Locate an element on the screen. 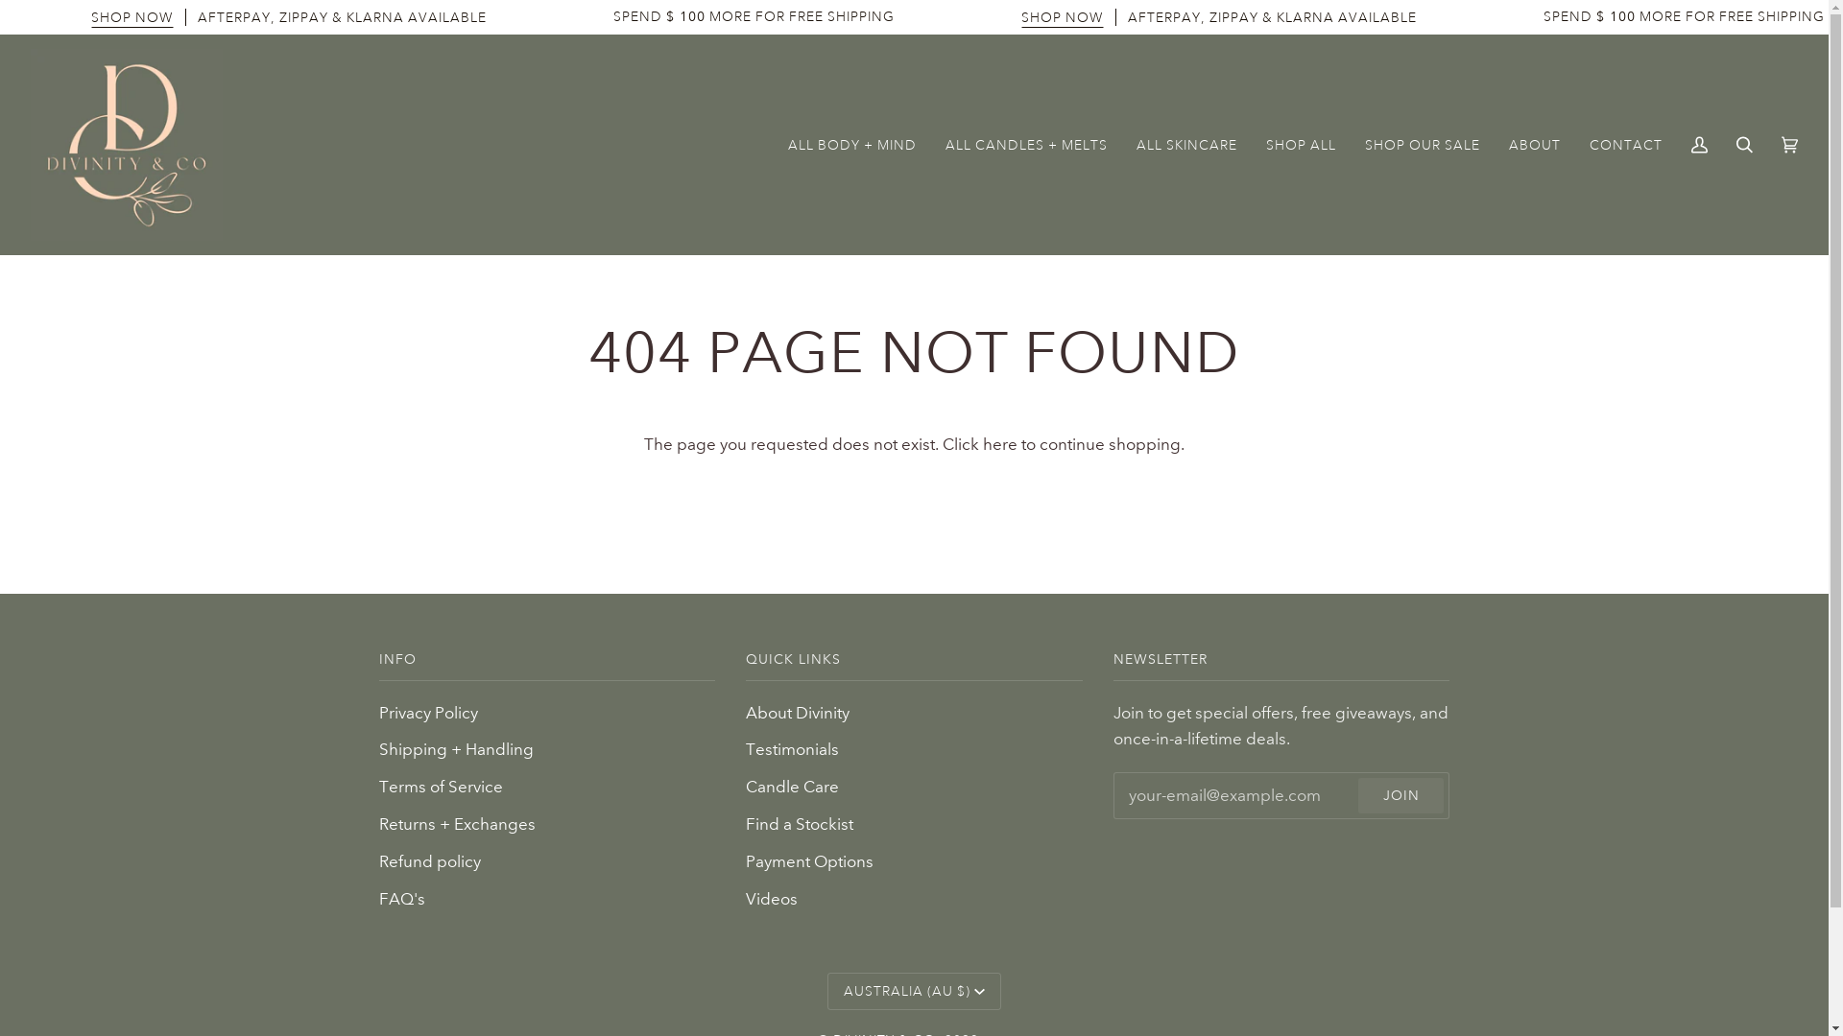  Candle Care is located at coordinates (793, 787).